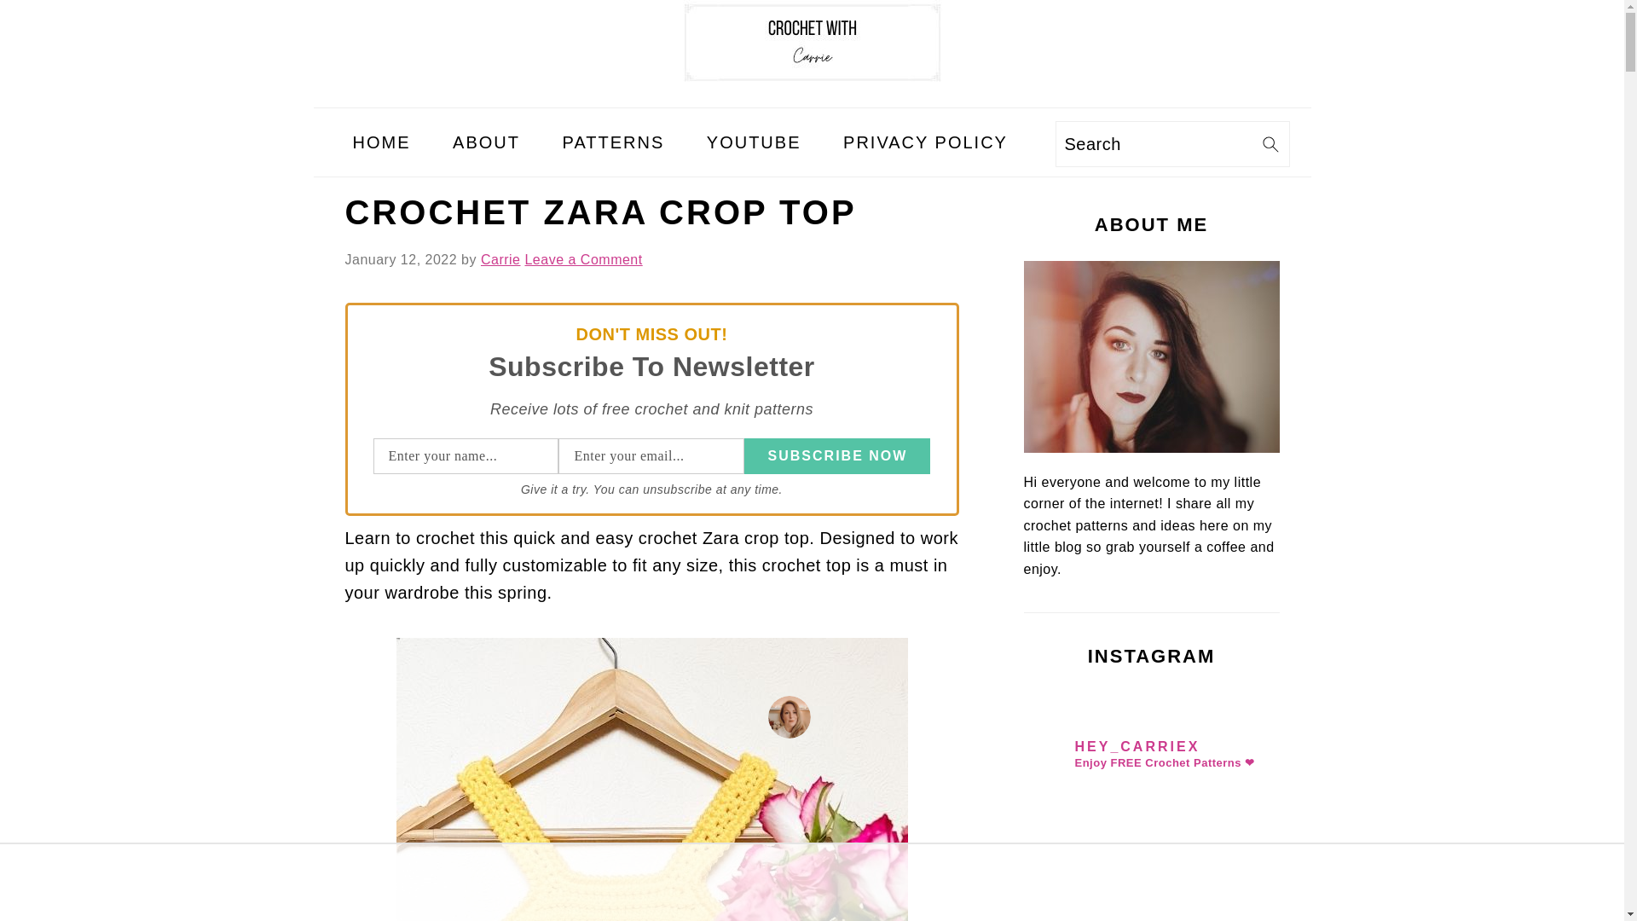 This screenshot has height=921, width=1637. What do you see at coordinates (500, 259) in the screenshot?
I see `Carrie` at bounding box center [500, 259].